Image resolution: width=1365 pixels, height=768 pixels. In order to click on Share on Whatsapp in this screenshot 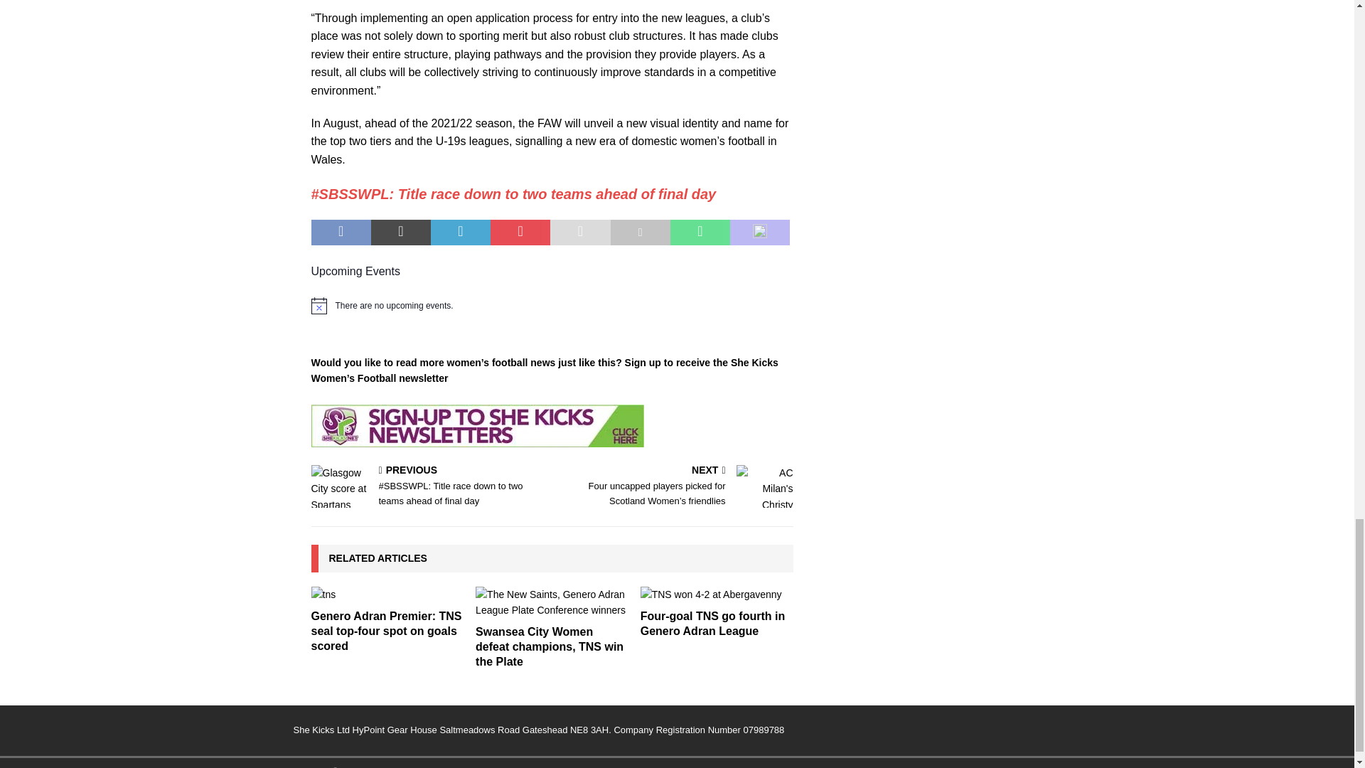, I will do `click(700, 232)`.